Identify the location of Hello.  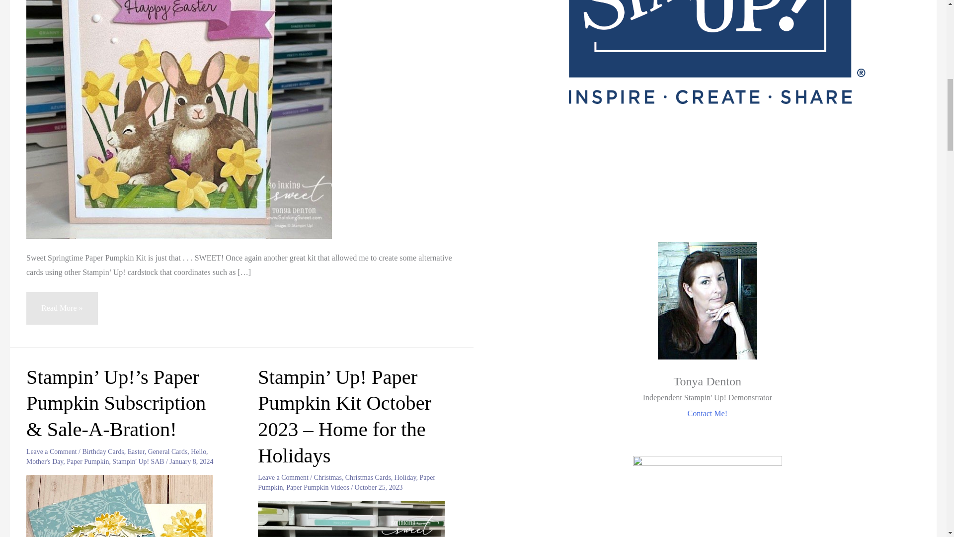
(198, 451).